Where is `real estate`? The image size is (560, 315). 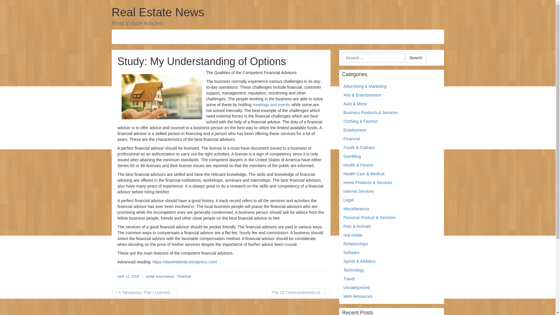
real estate is located at coordinates (353, 235).